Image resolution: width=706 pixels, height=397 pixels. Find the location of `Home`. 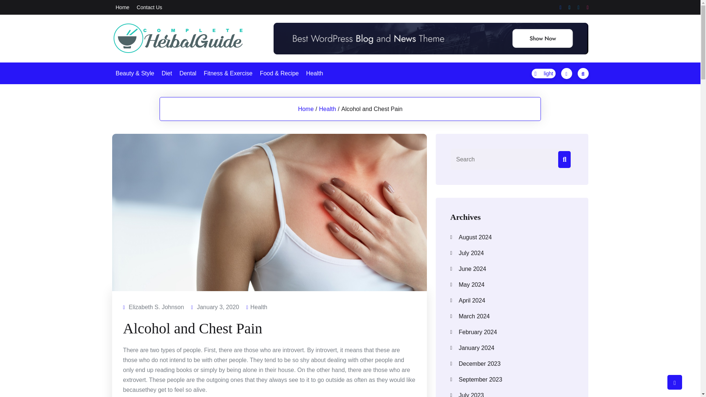

Home is located at coordinates (122, 7).